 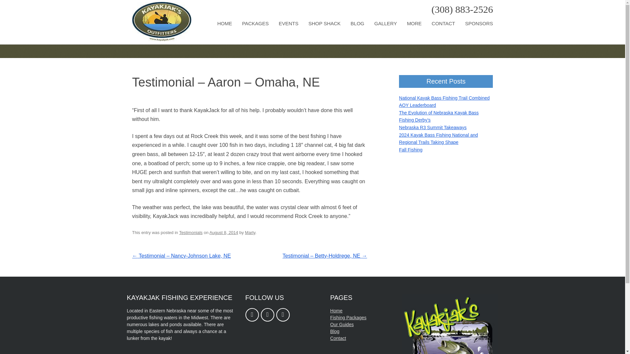 I want to click on Kayakjak Outfitters, so click(x=161, y=39).